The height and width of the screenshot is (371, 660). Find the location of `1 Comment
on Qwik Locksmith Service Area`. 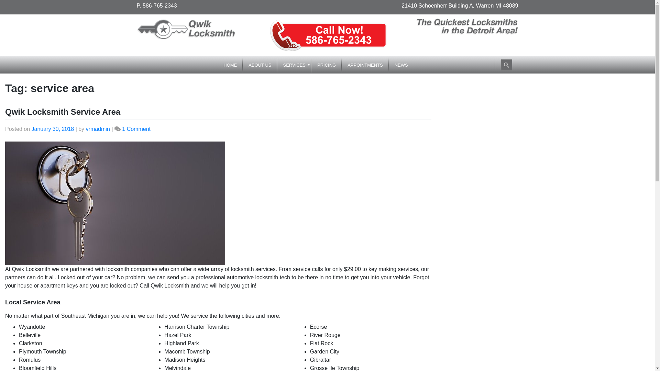

1 Comment
on Qwik Locksmith Service Area is located at coordinates (136, 129).